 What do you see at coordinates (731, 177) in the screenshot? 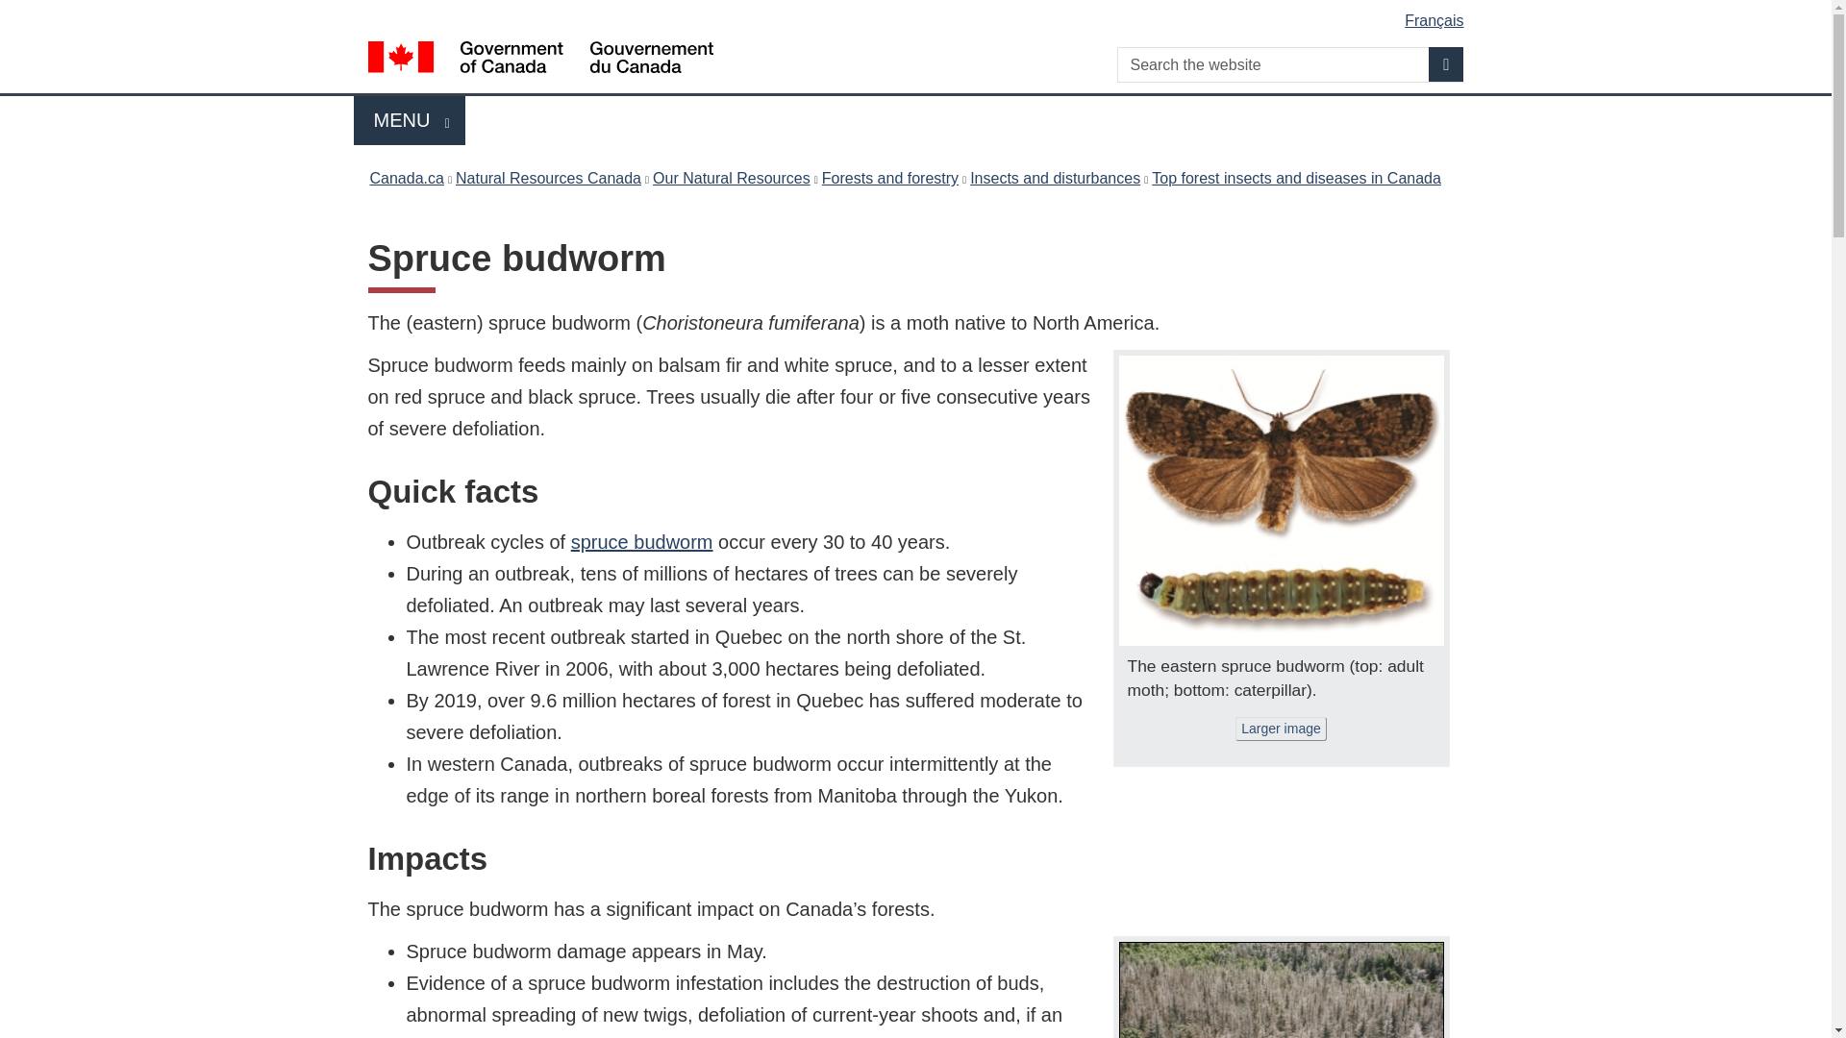
I see `spruce budworm` at bounding box center [731, 177].